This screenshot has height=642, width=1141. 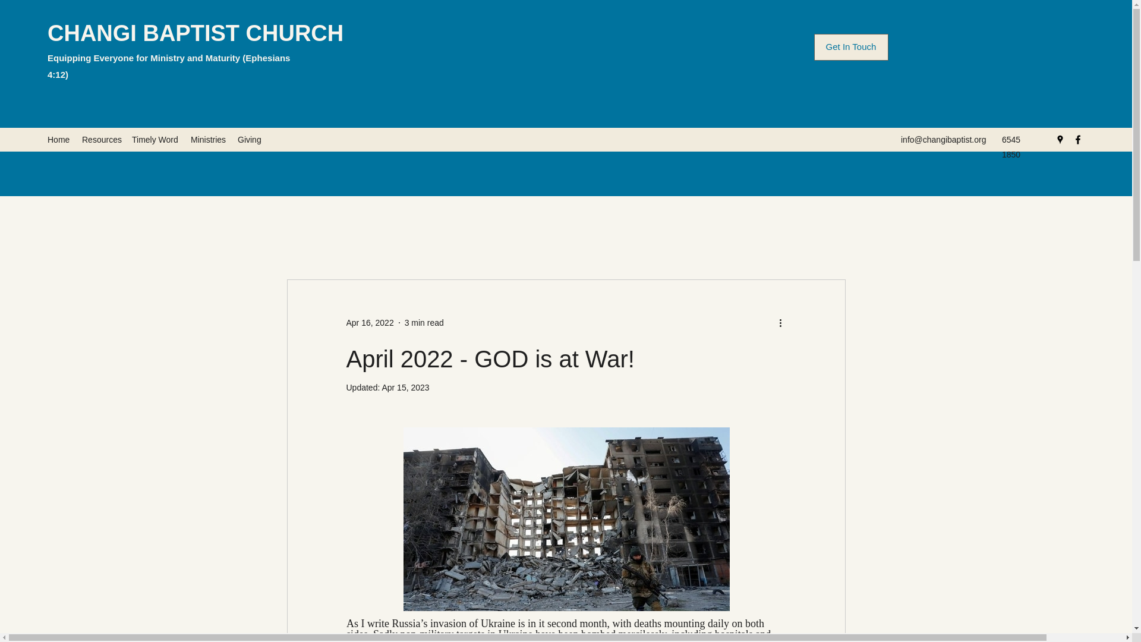 I want to click on CHANGI BAPTIST CHURCH, so click(x=195, y=33).